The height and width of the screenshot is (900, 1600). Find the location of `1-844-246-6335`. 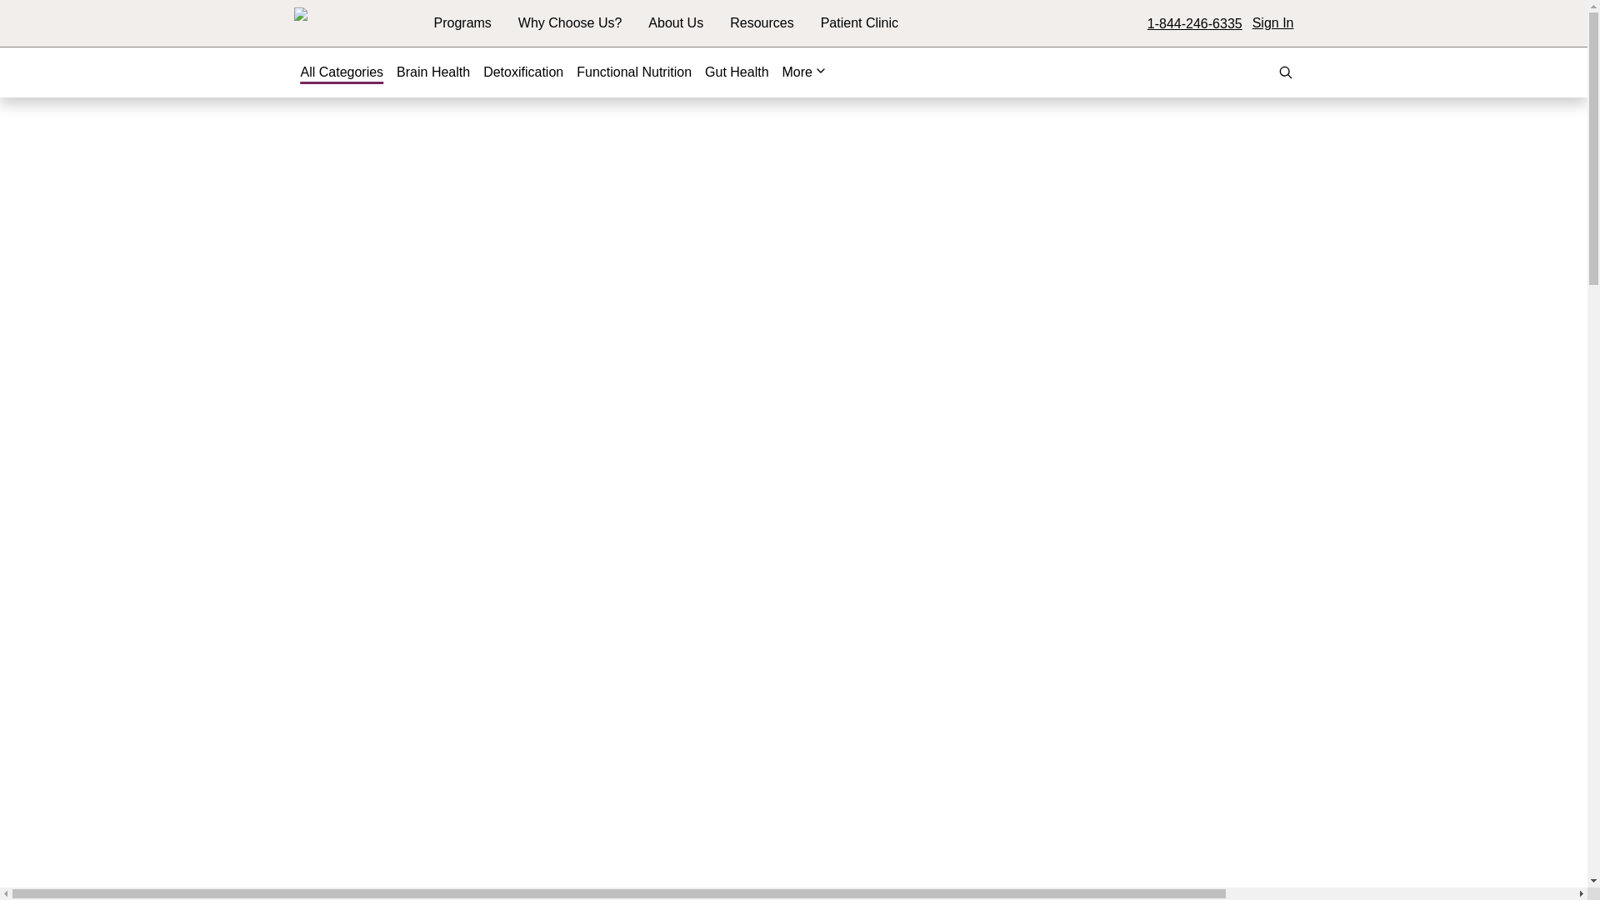

1-844-246-6335 is located at coordinates (1195, 23).